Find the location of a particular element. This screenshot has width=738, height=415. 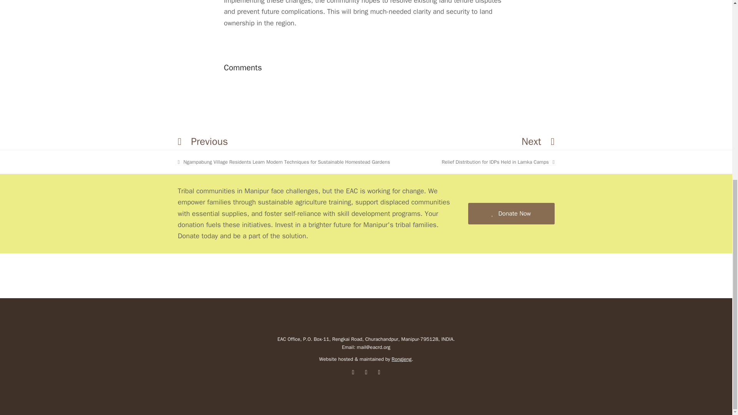

Donate Now is located at coordinates (353, 372).